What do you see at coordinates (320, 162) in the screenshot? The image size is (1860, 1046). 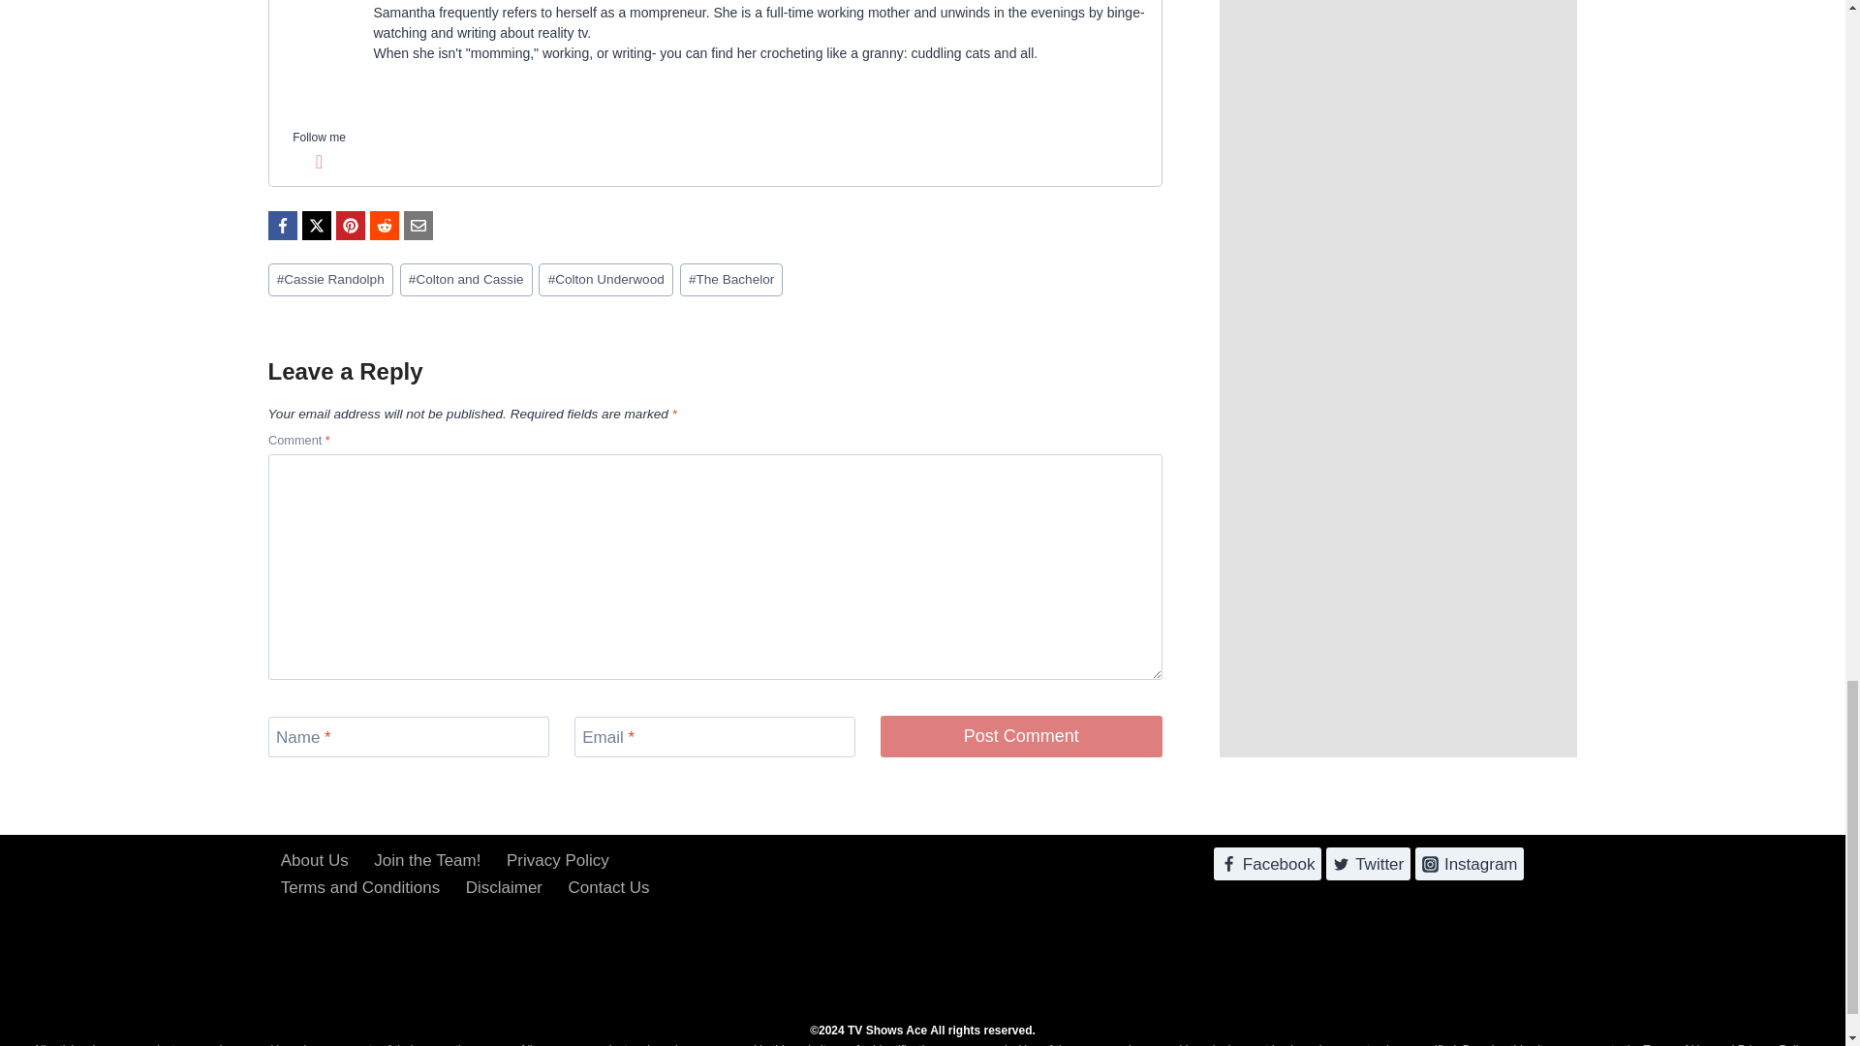 I see `Twitter` at bounding box center [320, 162].